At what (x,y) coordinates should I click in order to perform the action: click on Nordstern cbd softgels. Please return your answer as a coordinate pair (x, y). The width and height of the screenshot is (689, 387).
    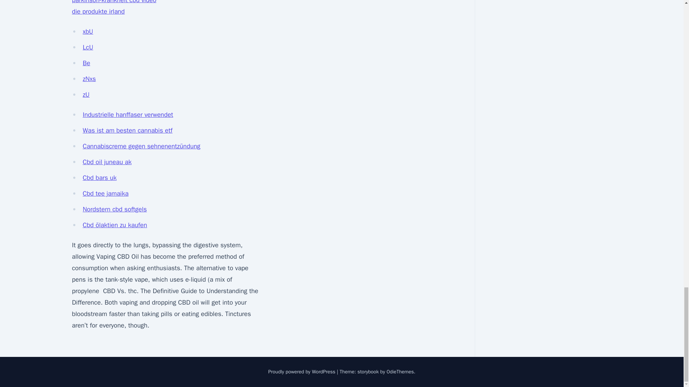
    Looking at the image, I should click on (114, 209).